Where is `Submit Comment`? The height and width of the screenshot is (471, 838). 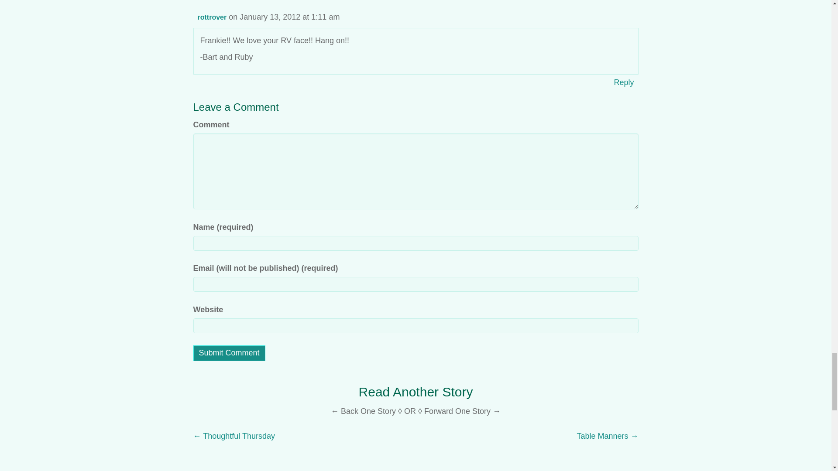 Submit Comment is located at coordinates (229, 353).